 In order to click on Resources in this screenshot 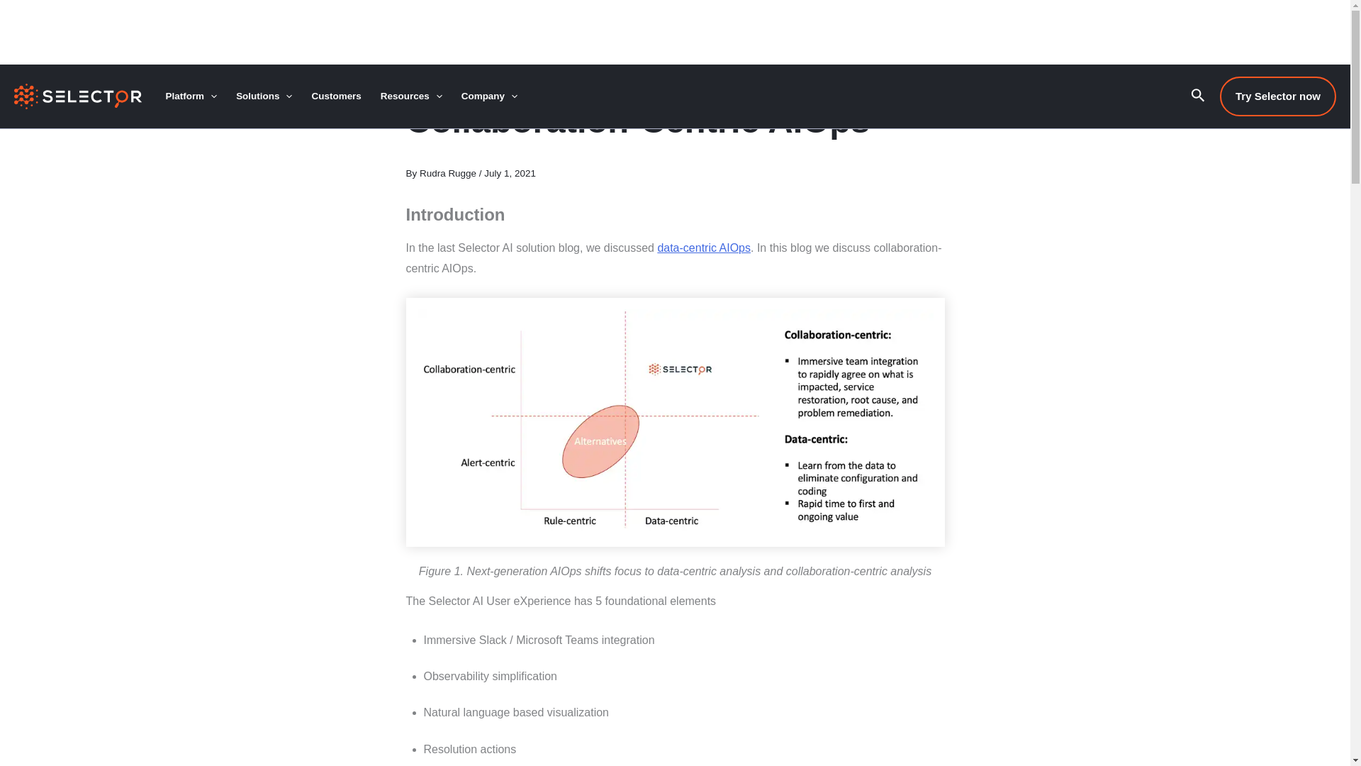, I will do `click(411, 96)`.